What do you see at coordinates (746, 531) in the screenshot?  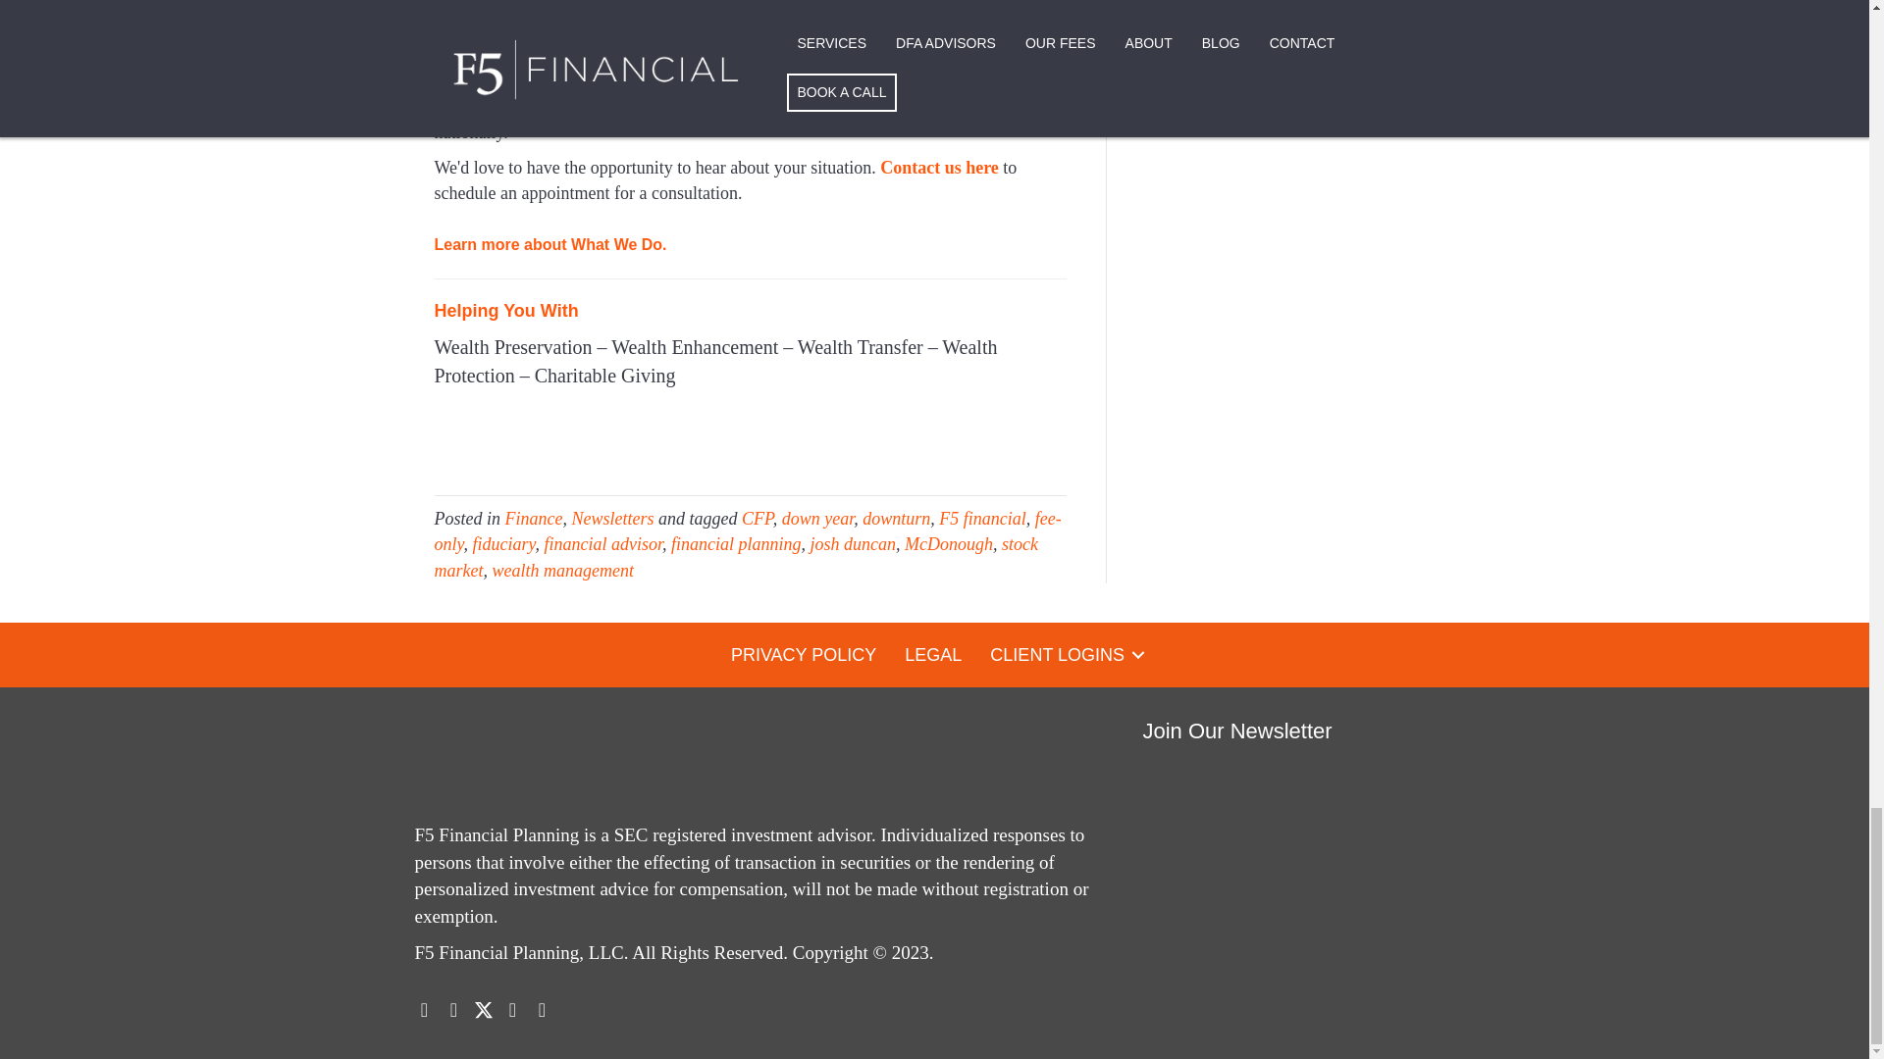 I see `fee-only` at bounding box center [746, 531].